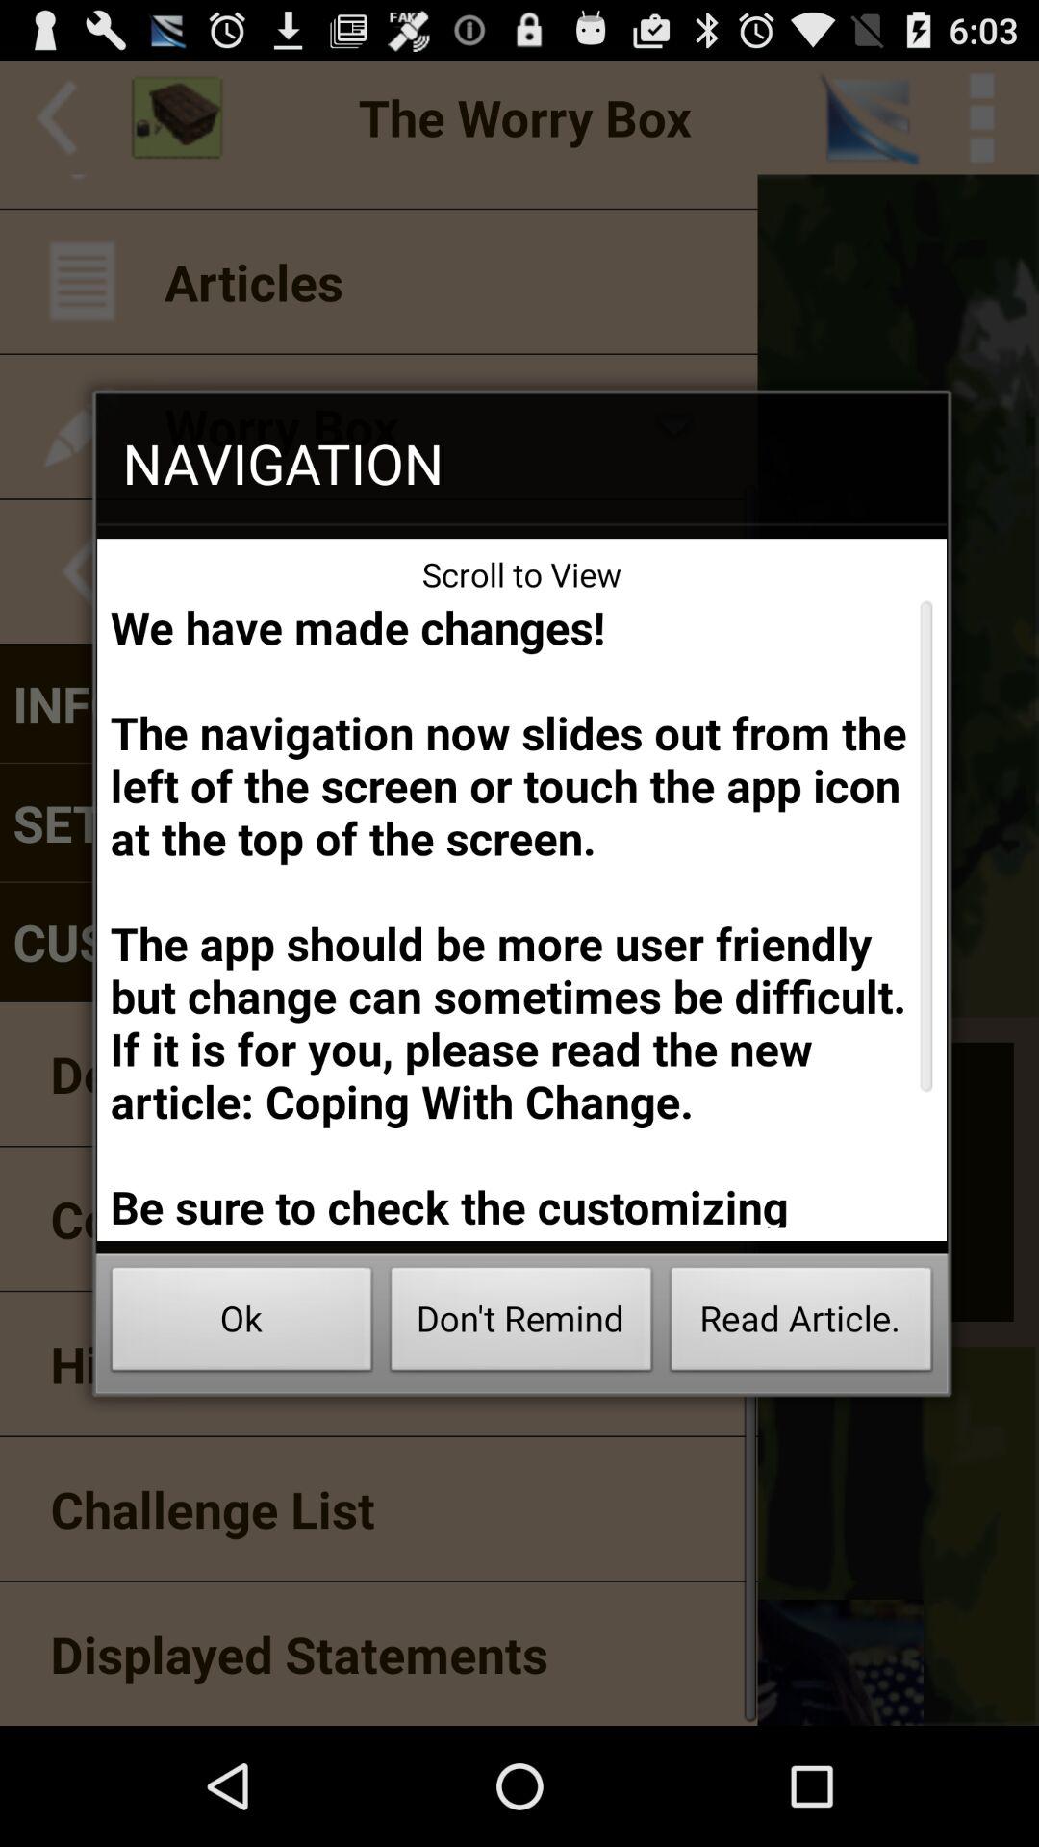  What do you see at coordinates (800, 1324) in the screenshot?
I see `launch the read article. icon` at bounding box center [800, 1324].